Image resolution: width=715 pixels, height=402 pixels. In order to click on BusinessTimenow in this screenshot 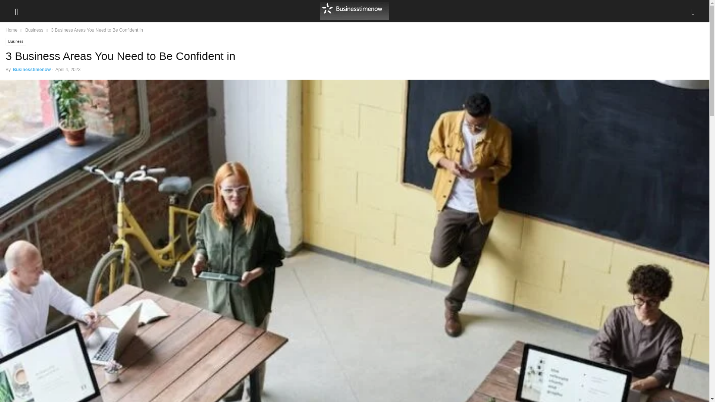, I will do `click(355, 11)`.